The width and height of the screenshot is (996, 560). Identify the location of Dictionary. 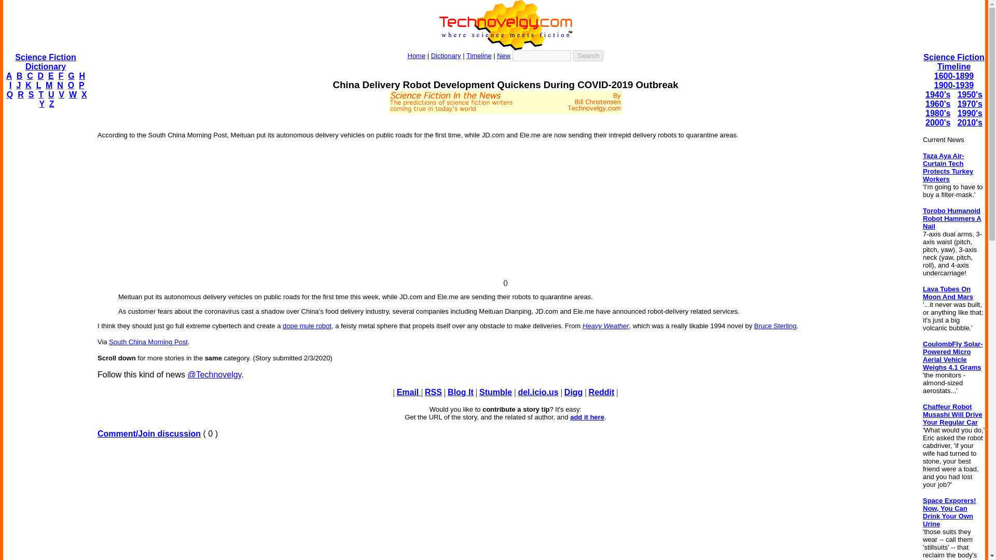
(446, 55).